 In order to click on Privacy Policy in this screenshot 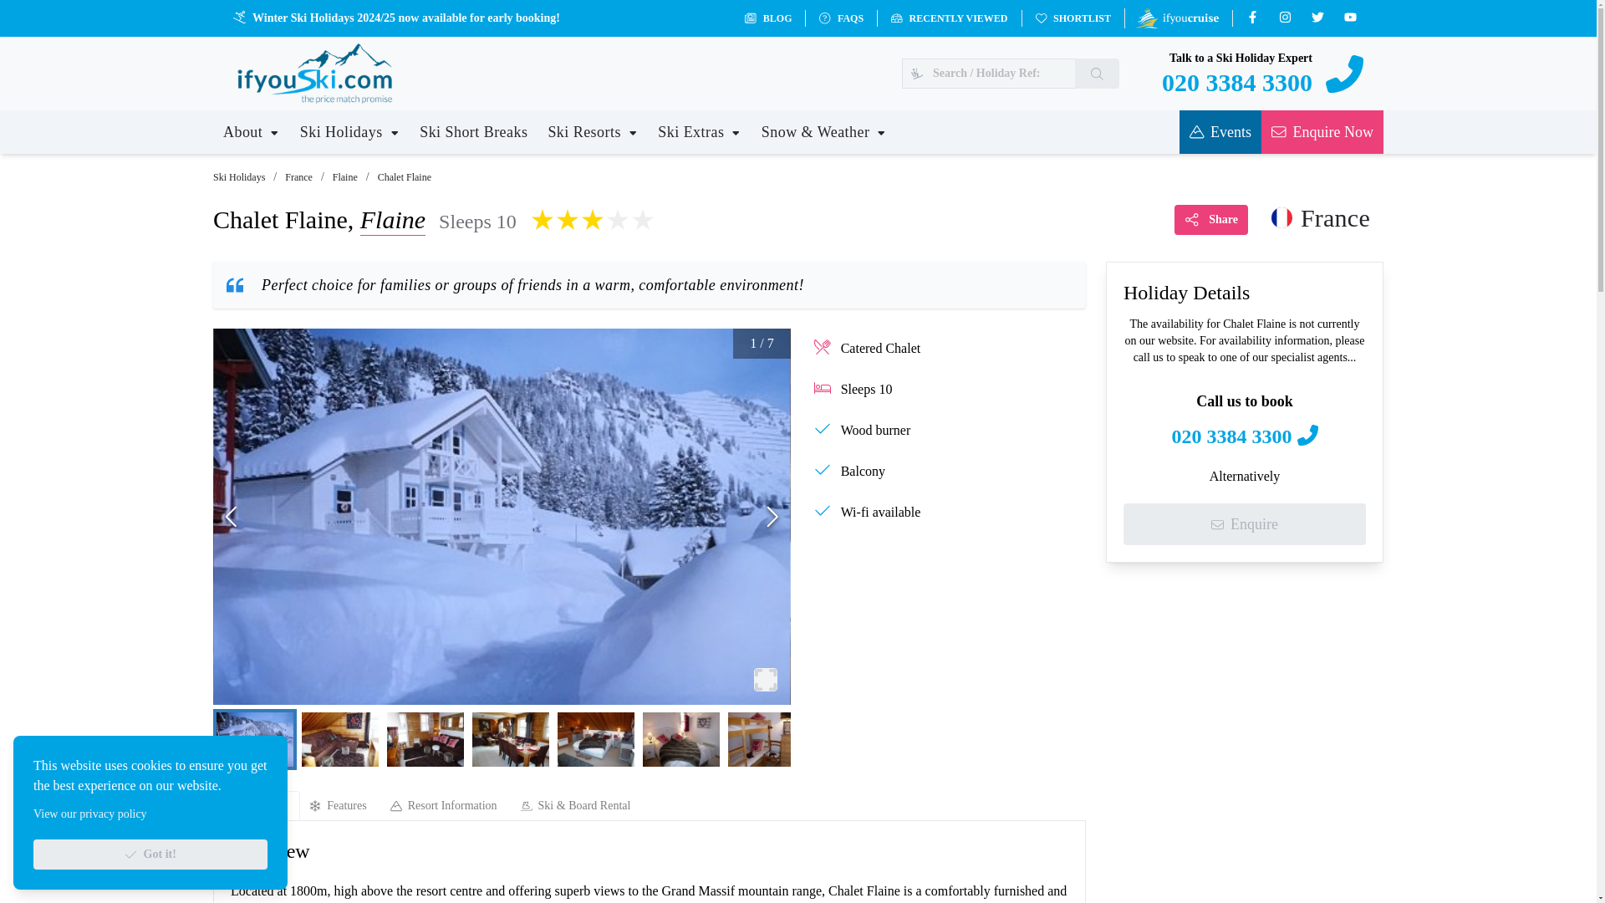, I will do `click(90, 813)`.